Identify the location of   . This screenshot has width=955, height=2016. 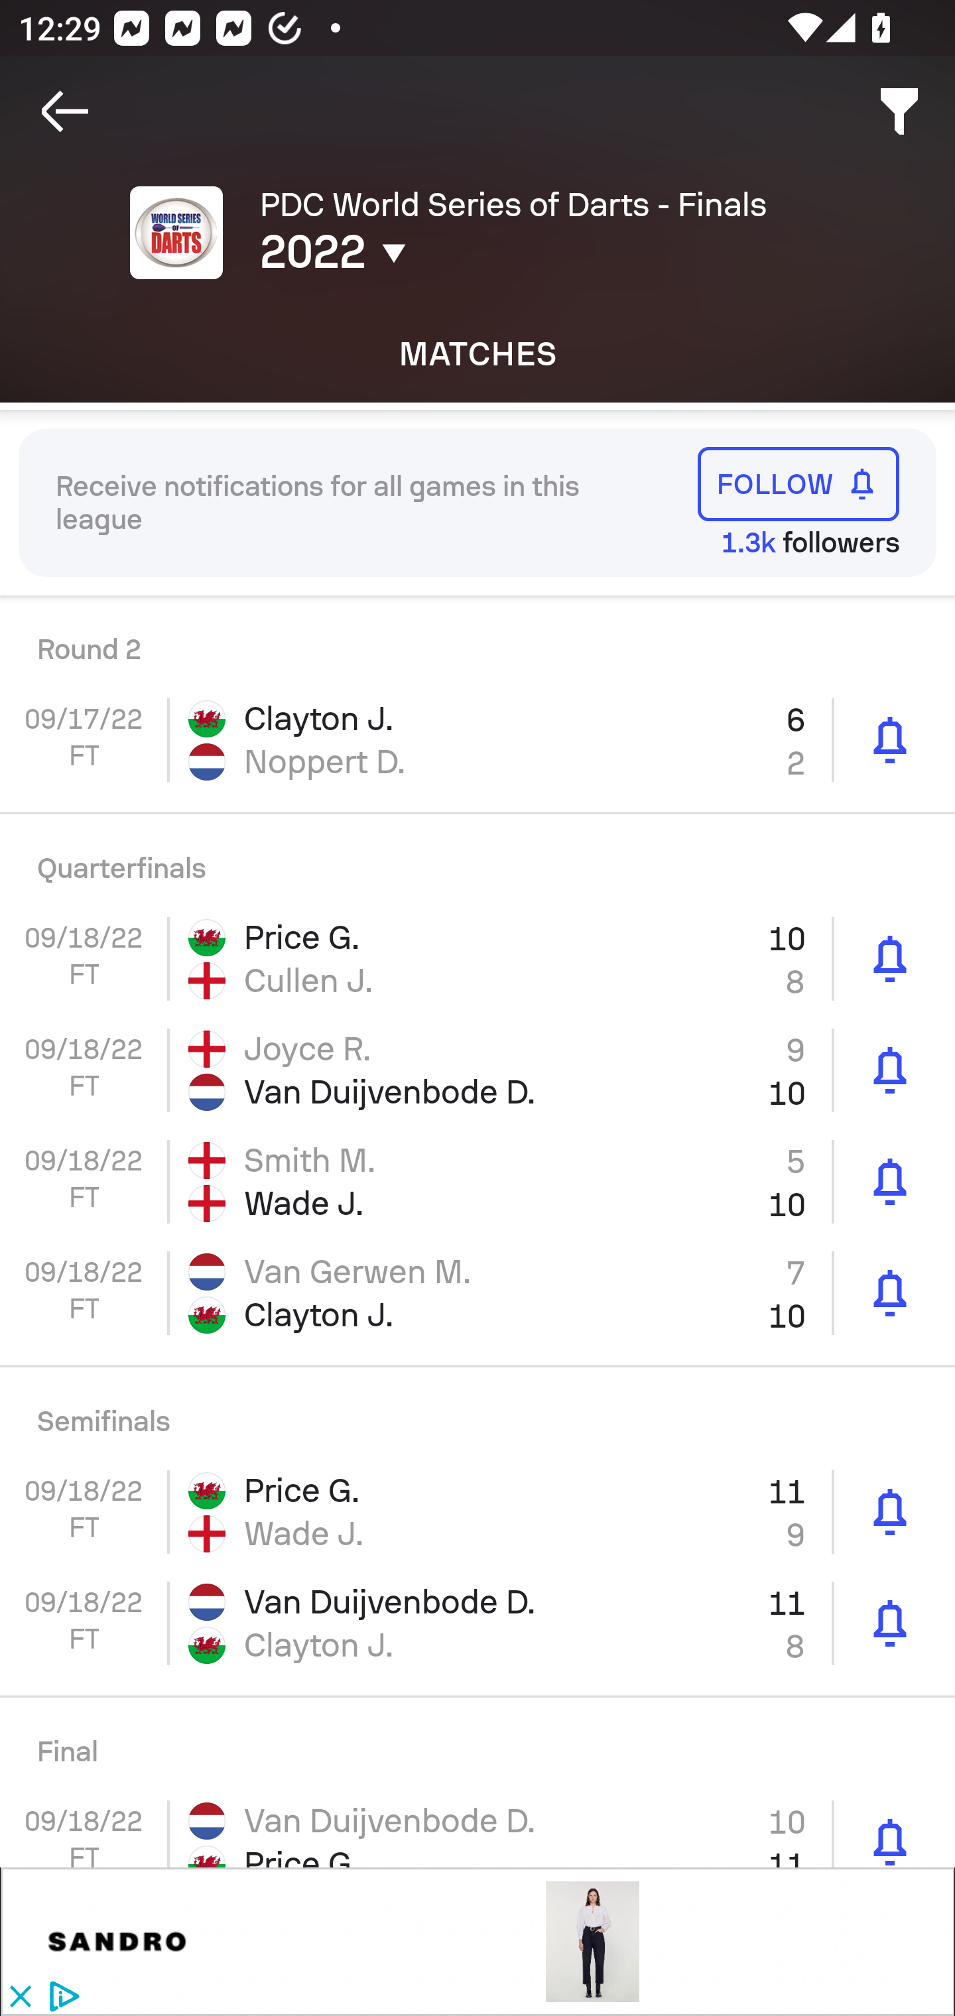
(592, 1942).